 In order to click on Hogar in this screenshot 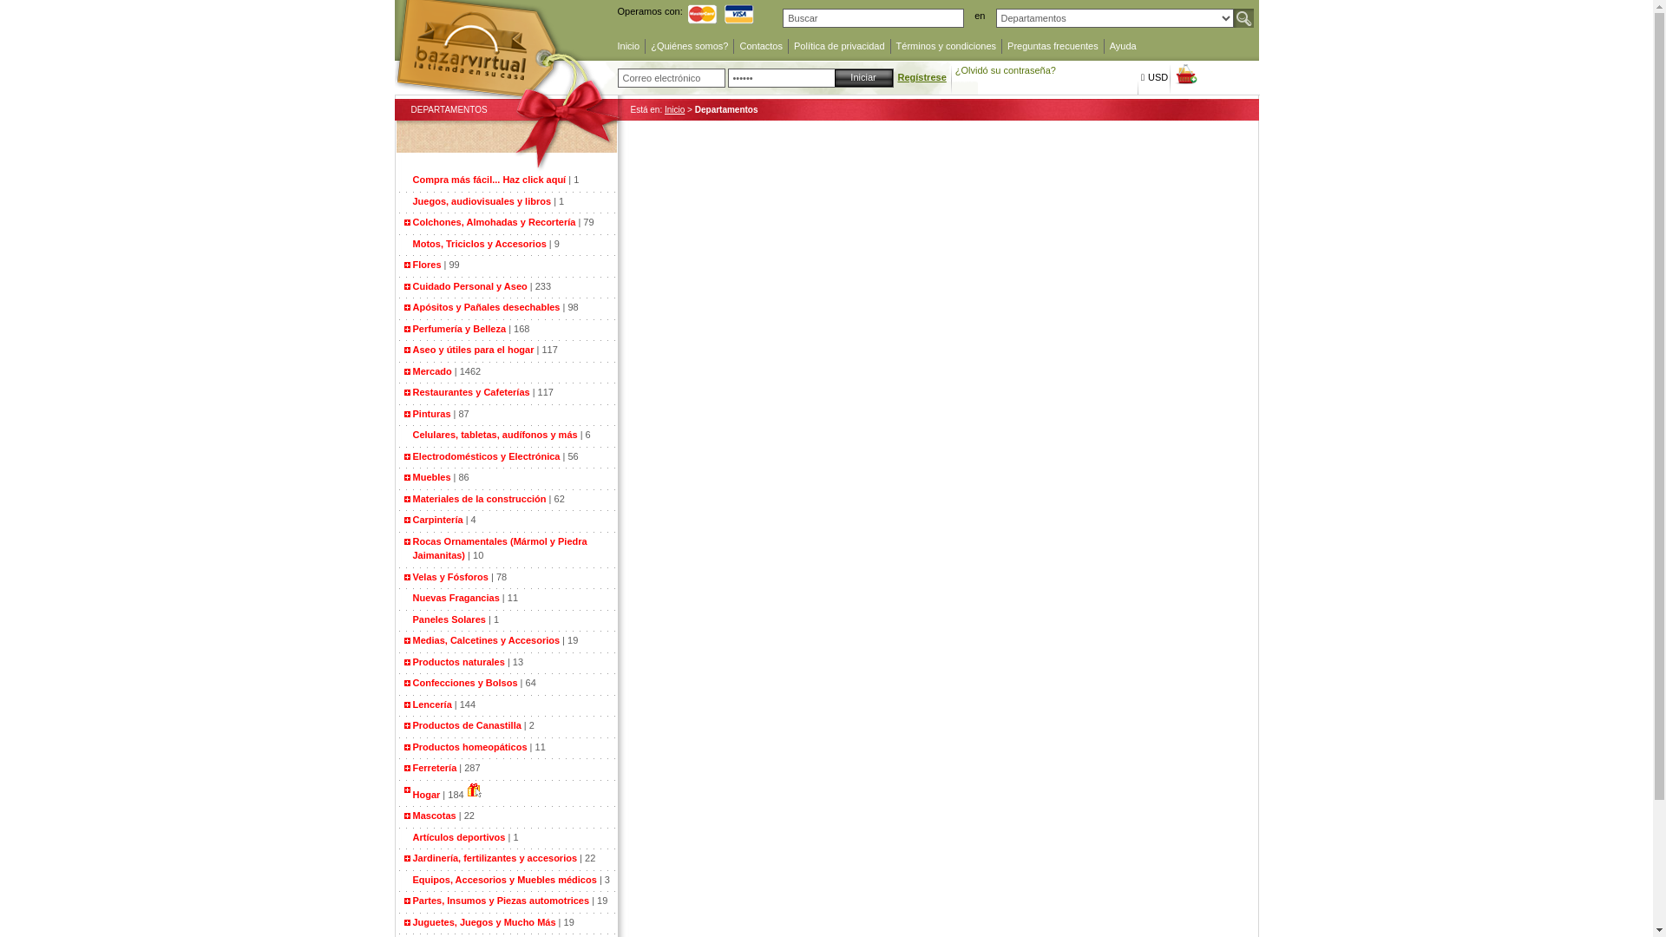, I will do `click(427, 795)`.